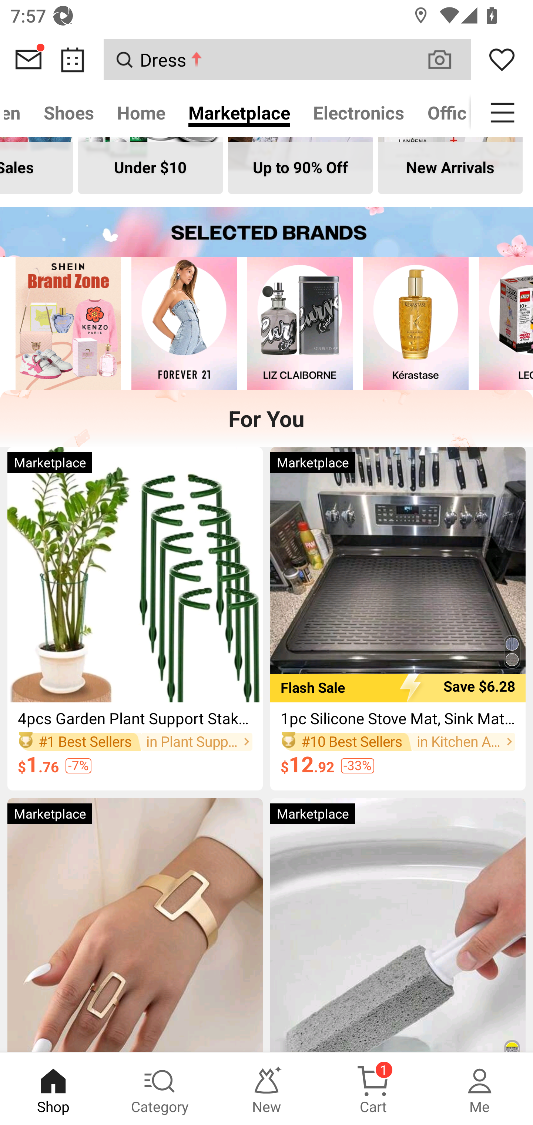 This screenshot has width=533, height=1125. I want to click on #10 Best Sellers in Kitchen Appliance Parts, so click(398, 741).